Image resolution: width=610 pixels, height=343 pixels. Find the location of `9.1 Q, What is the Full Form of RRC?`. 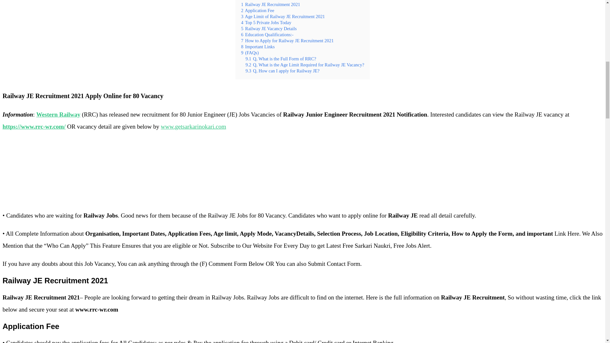

9.1 Q, What is the Full Form of RRC? is located at coordinates (281, 59).